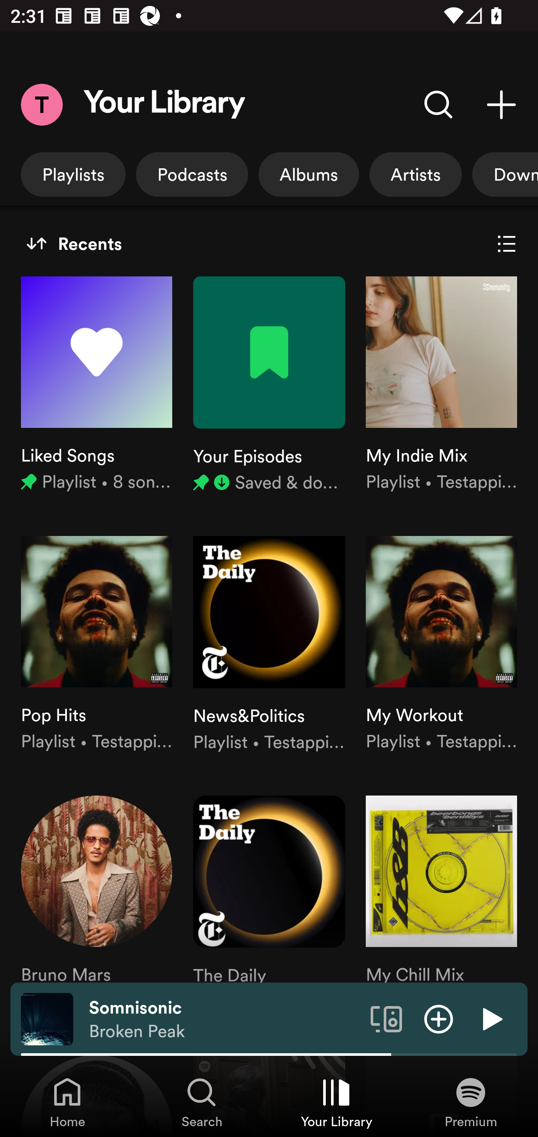  I want to click on Podcasts, show only podcasts., so click(192, 174).